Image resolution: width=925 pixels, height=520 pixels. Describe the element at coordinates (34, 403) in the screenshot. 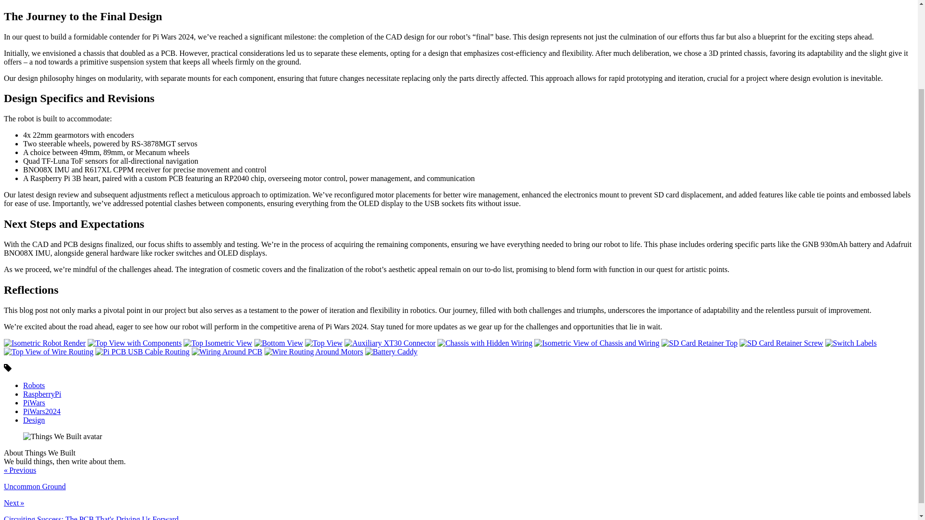

I see `PiWars` at that location.